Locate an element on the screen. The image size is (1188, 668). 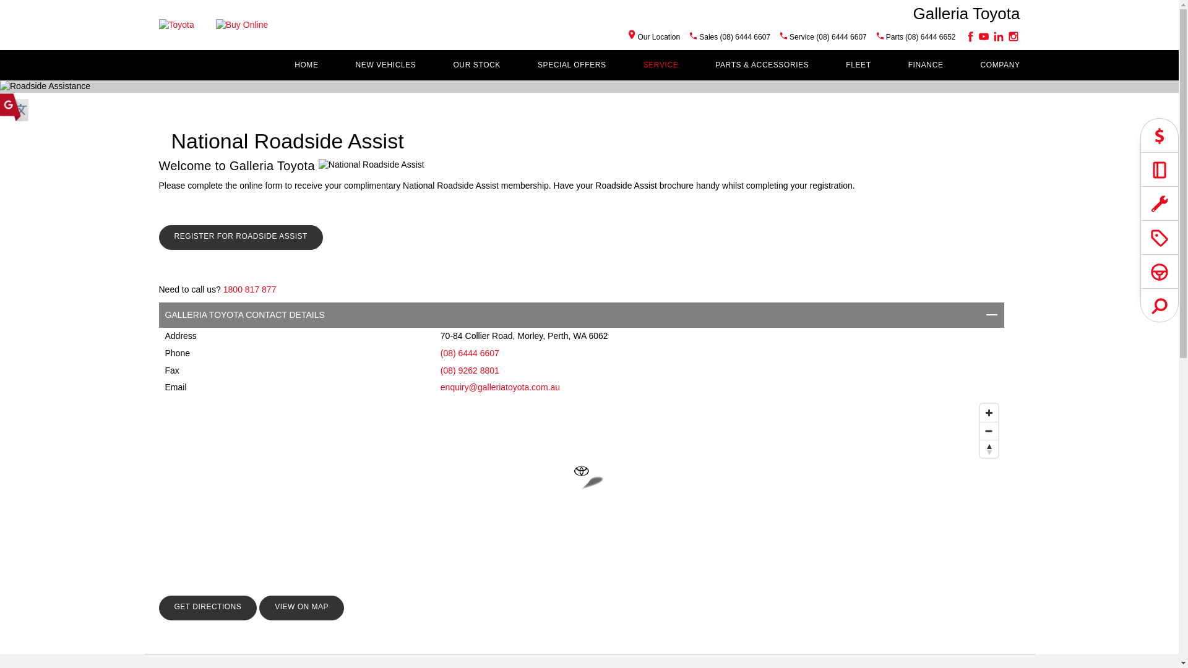
Service (08) 6444 6607 is located at coordinates (828, 37).